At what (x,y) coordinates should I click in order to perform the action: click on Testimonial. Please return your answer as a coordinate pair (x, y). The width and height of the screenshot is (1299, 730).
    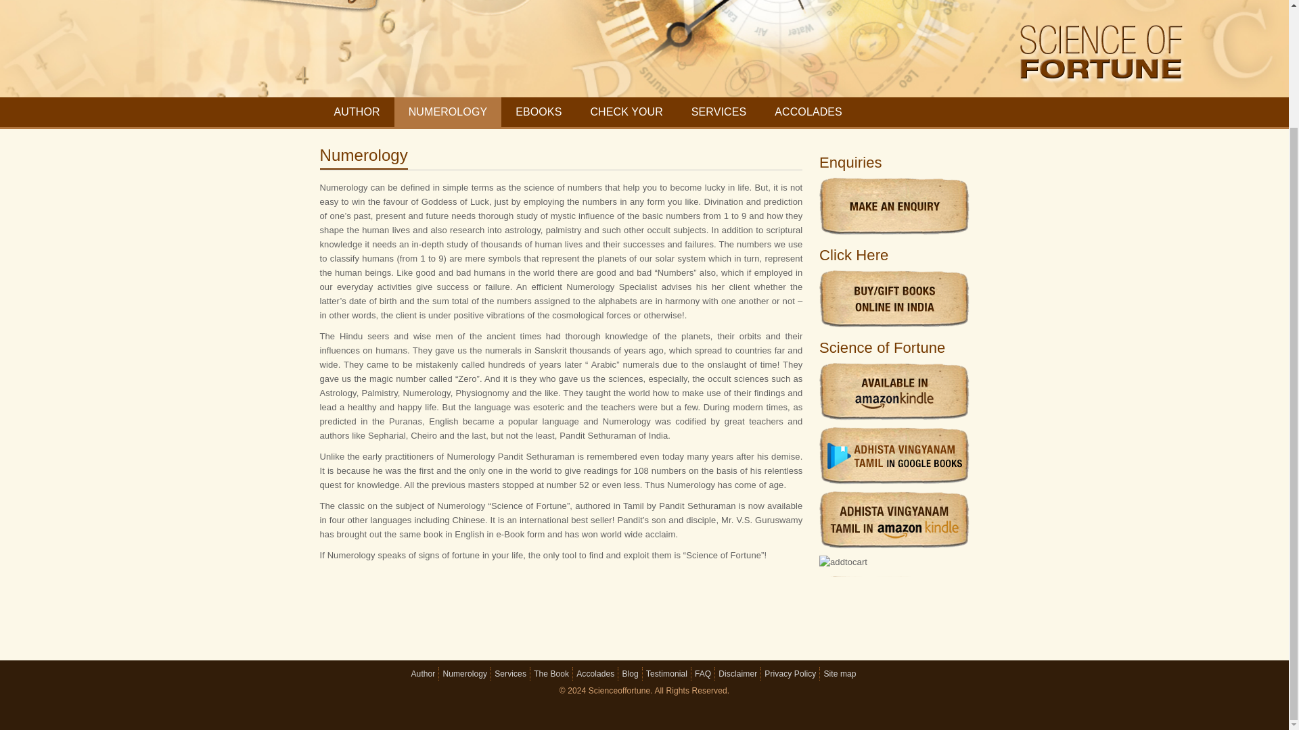
    Looking at the image, I should click on (666, 674).